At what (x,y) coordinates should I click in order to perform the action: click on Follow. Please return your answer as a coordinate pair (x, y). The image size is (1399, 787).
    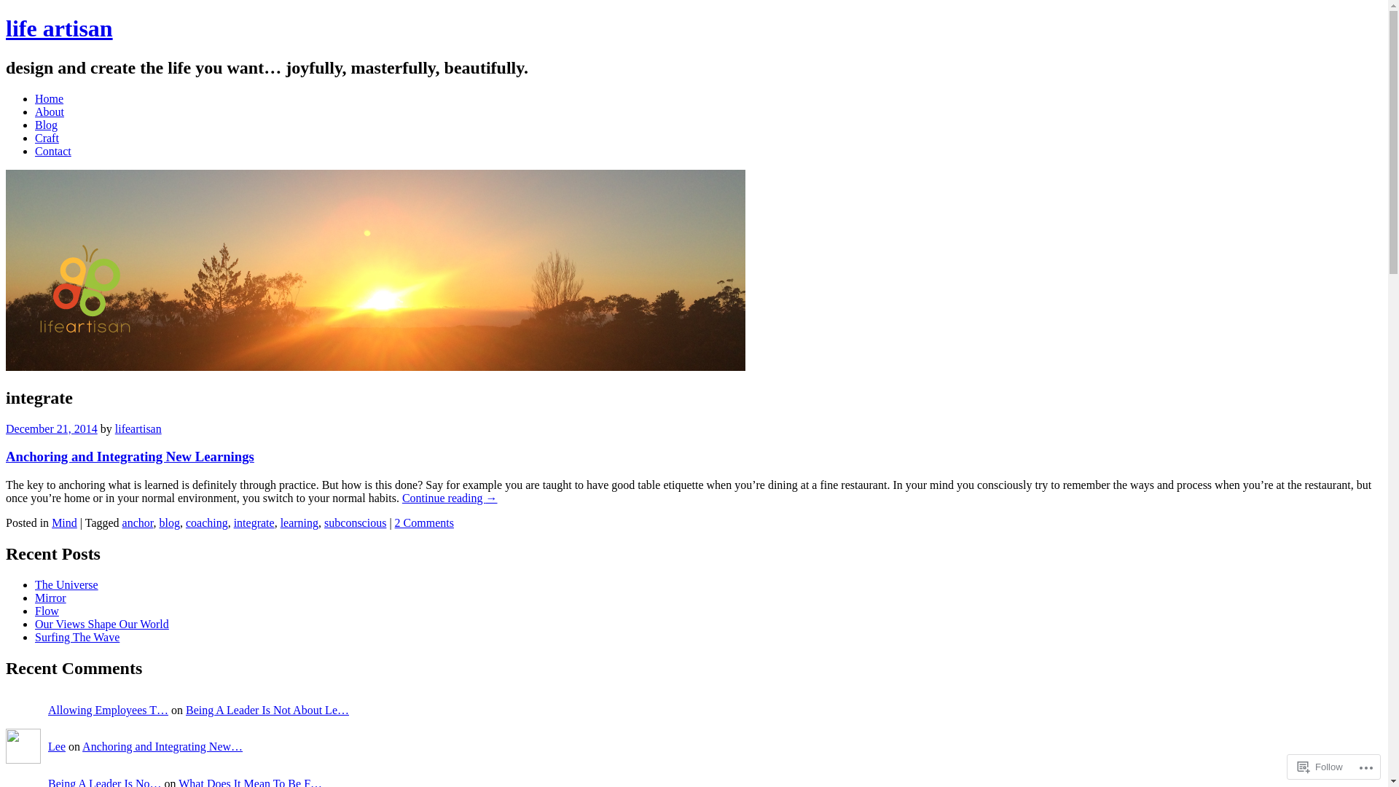
    Looking at the image, I should click on (1320, 767).